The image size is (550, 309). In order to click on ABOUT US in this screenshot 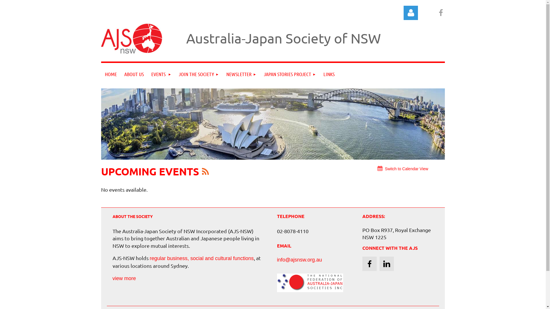, I will do `click(134, 74)`.